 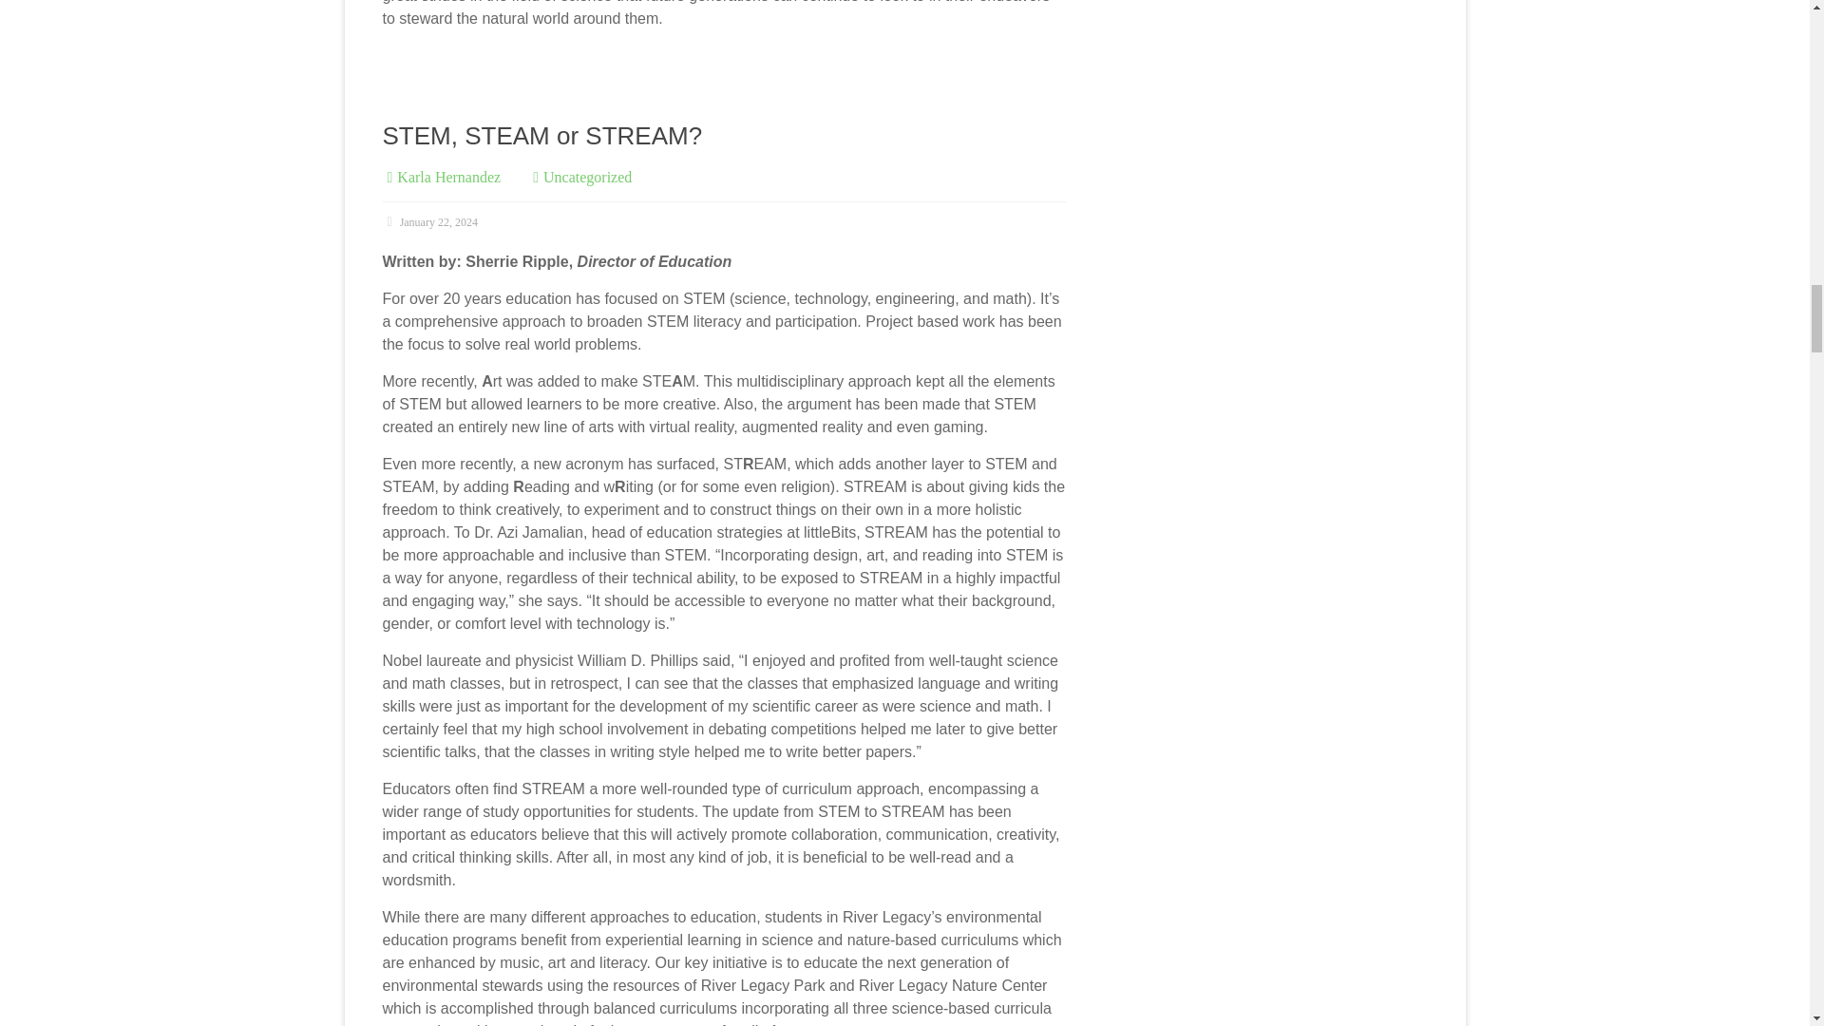 I want to click on STEM, STEAM or STREAM?, so click(x=541, y=135).